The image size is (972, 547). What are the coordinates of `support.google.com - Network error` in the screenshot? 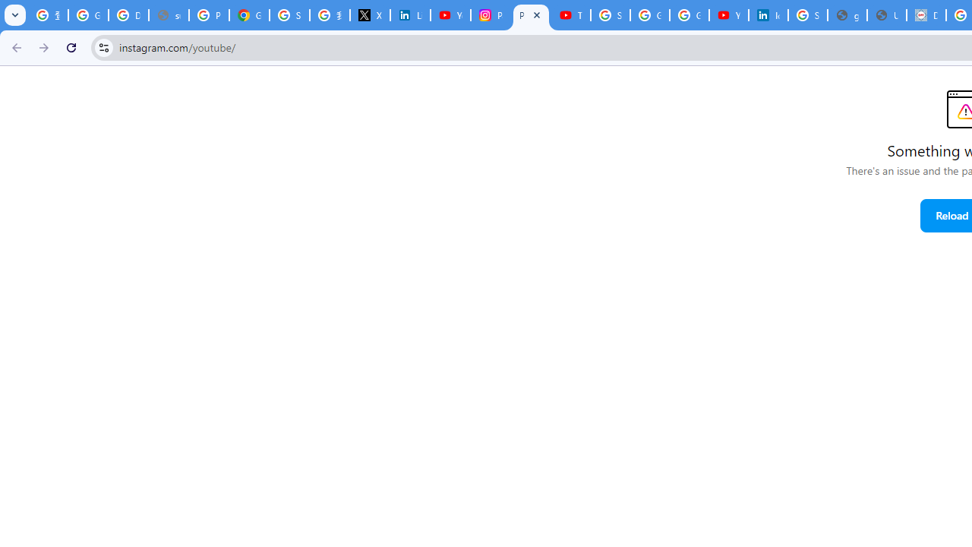 It's located at (169, 15).